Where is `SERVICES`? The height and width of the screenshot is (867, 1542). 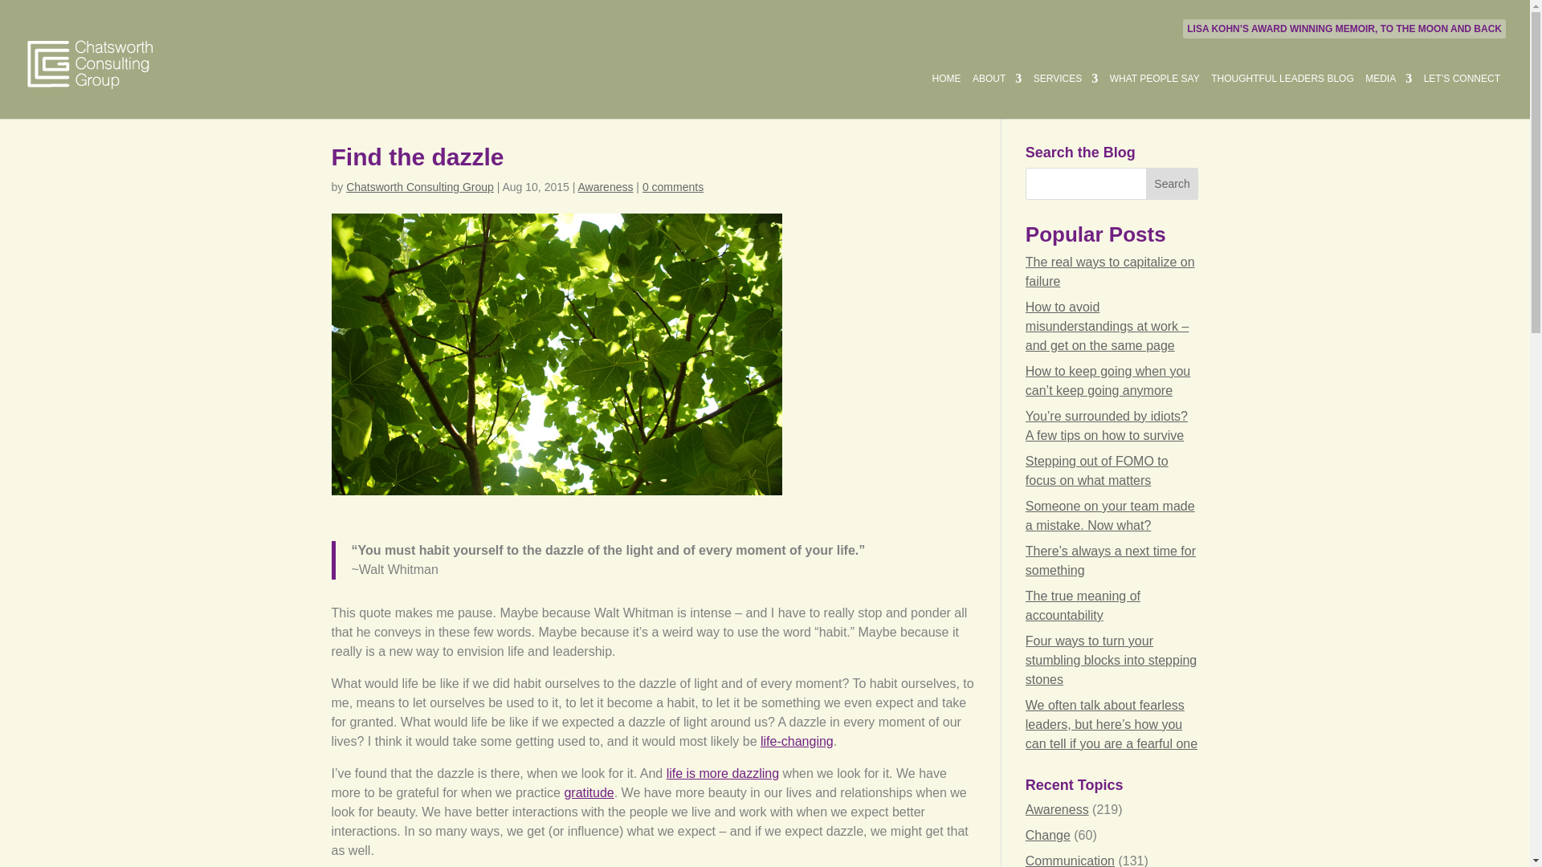 SERVICES is located at coordinates (1065, 95).